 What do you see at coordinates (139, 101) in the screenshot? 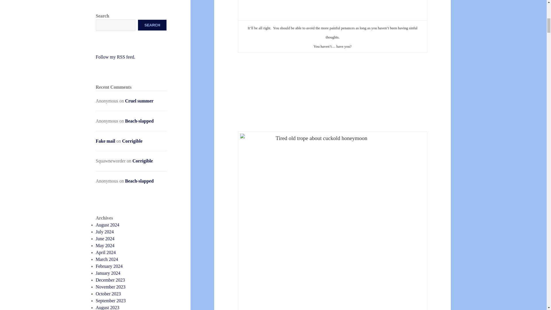
I see `Cruel summer` at bounding box center [139, 101].